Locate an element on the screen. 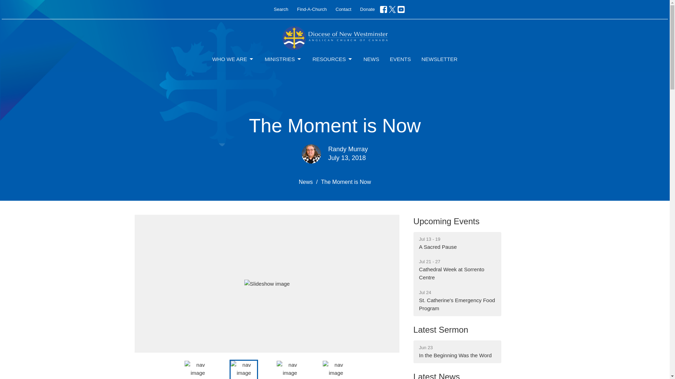 This screenshot has height=379, width=675. EVENTS is located at coordinates (400, 59).